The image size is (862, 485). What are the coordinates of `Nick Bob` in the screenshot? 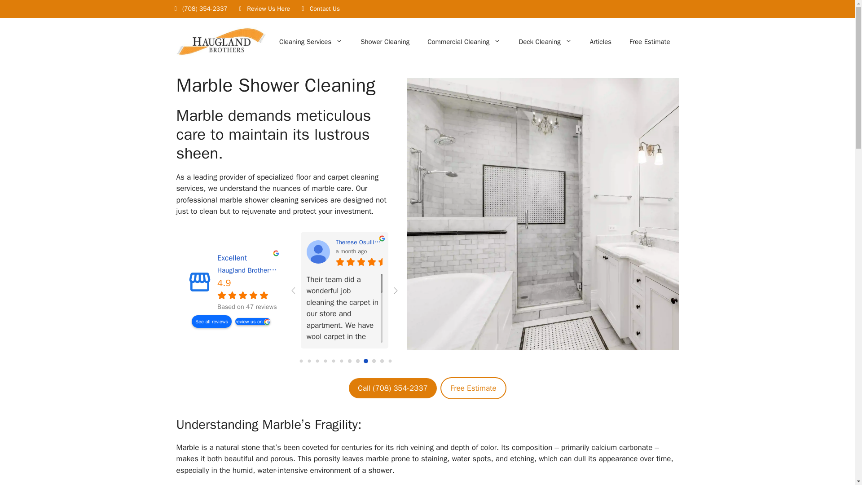 It's located at (457, 242).